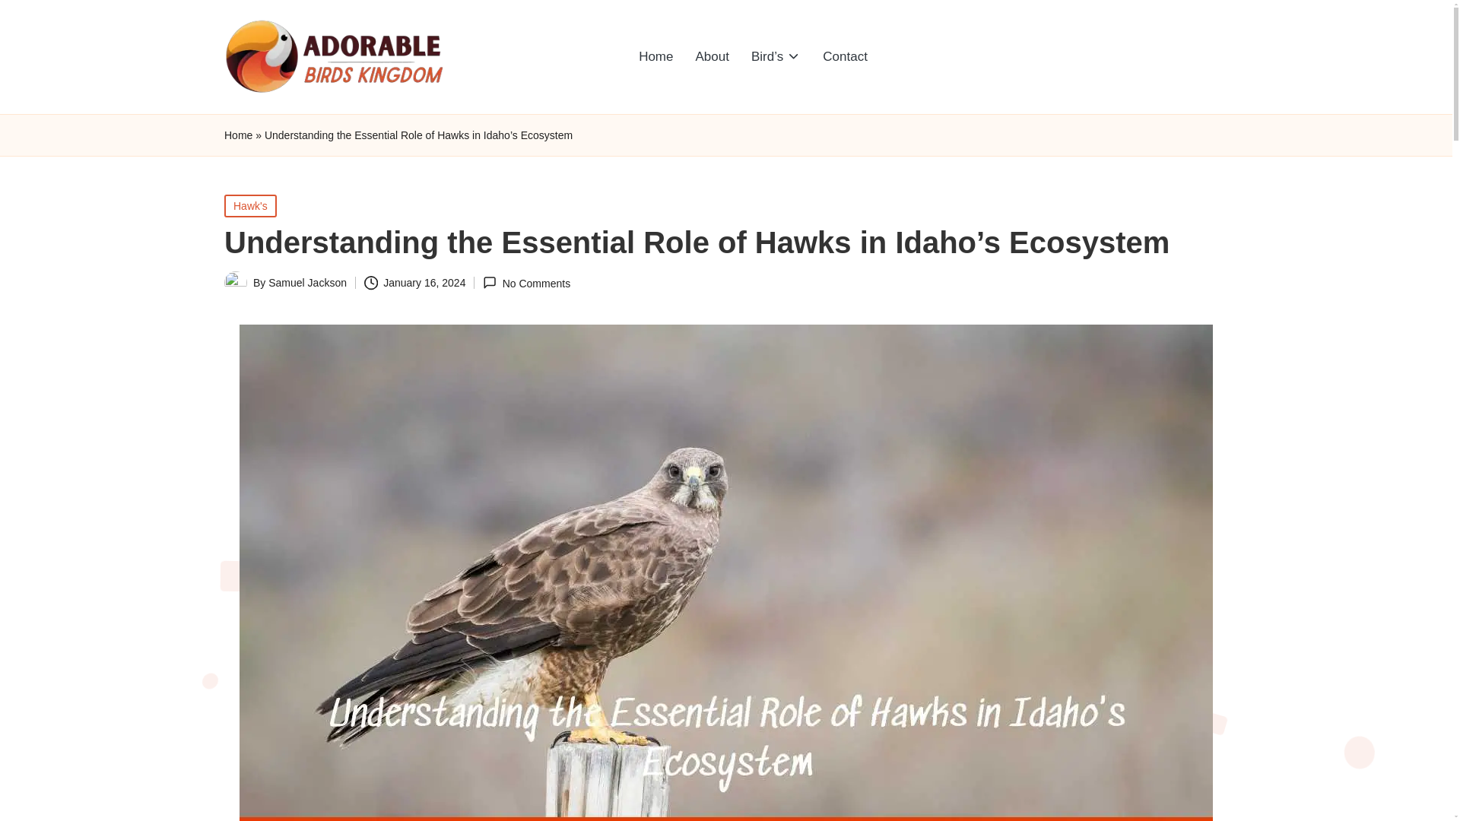 This screenshot has height=821, width=1460. I want to click on View all posts by Samuel Jackson, so click(307, 283).